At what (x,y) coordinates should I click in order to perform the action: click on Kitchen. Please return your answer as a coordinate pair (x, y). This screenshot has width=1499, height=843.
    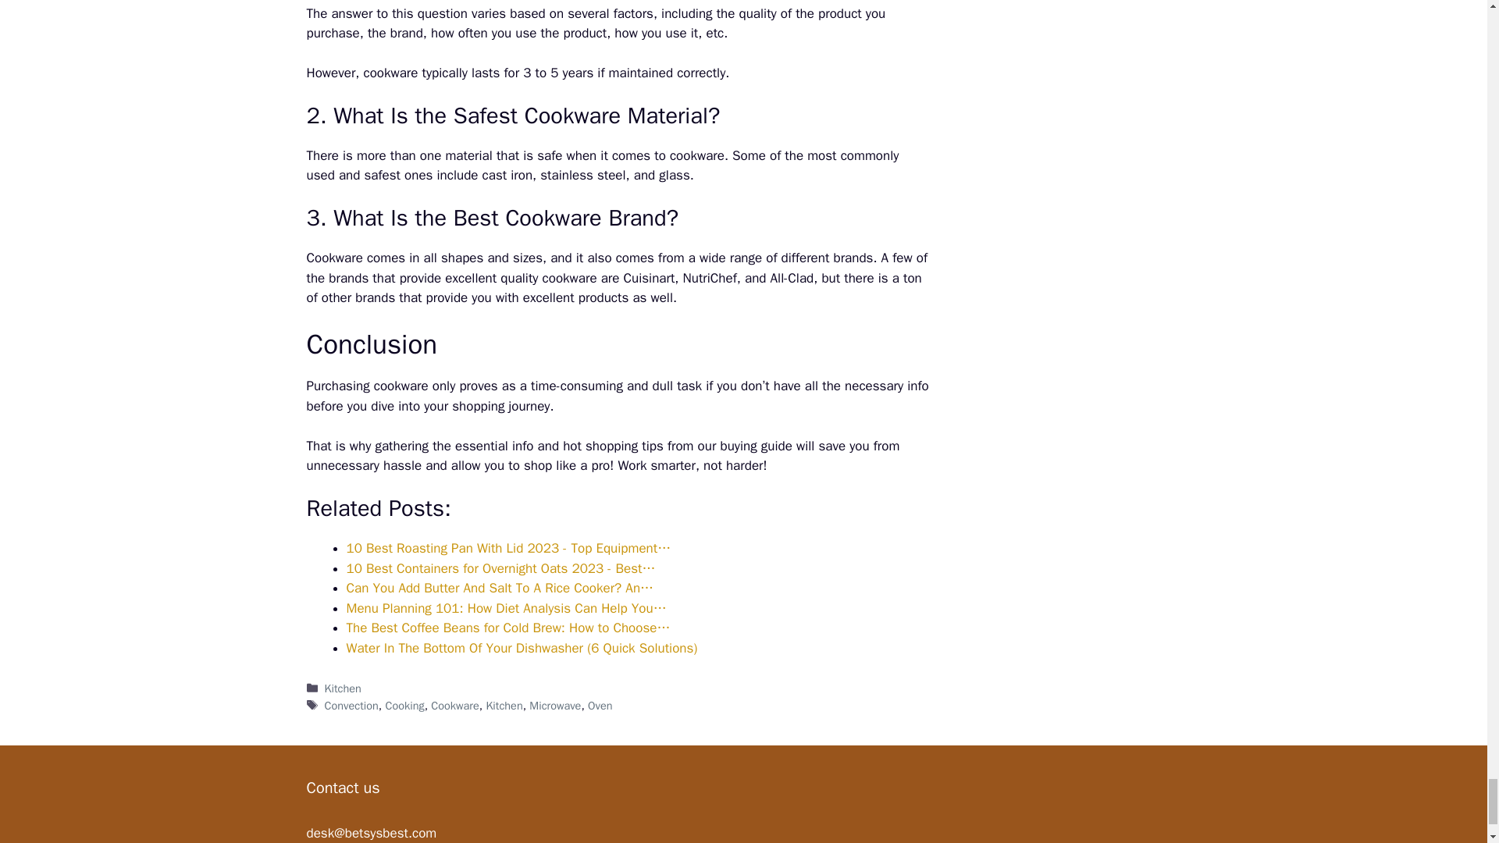
    Looking at the image, I should click on (504, 706).